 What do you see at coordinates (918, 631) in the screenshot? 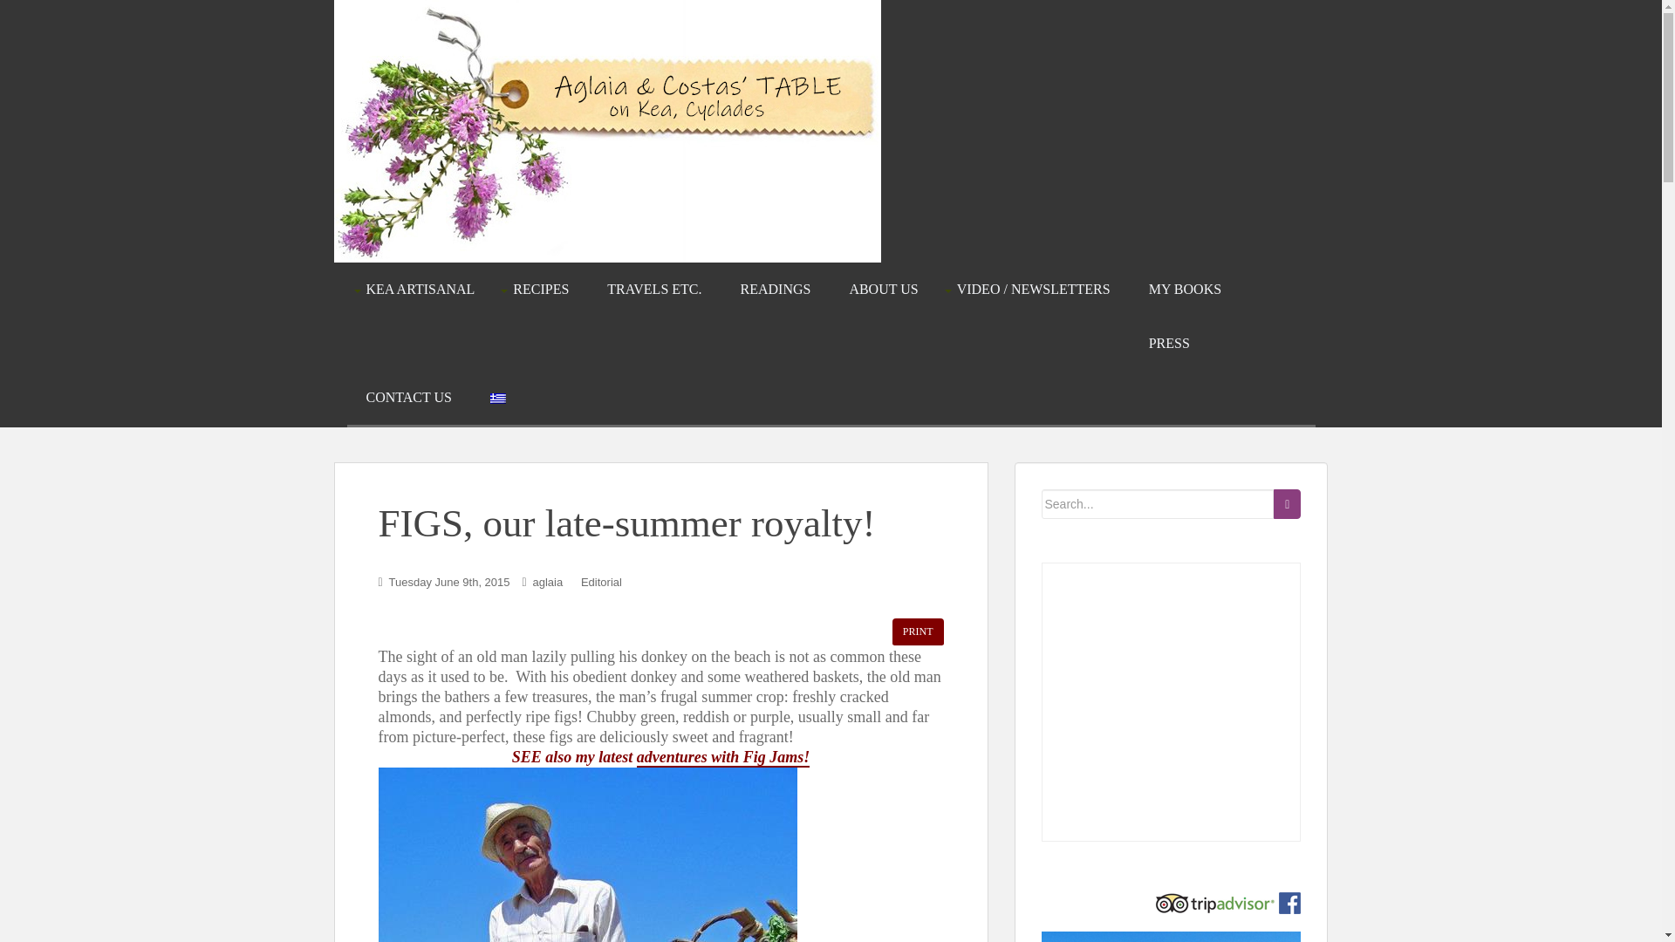
I see `PRINT` at bounding box center [918, 631].